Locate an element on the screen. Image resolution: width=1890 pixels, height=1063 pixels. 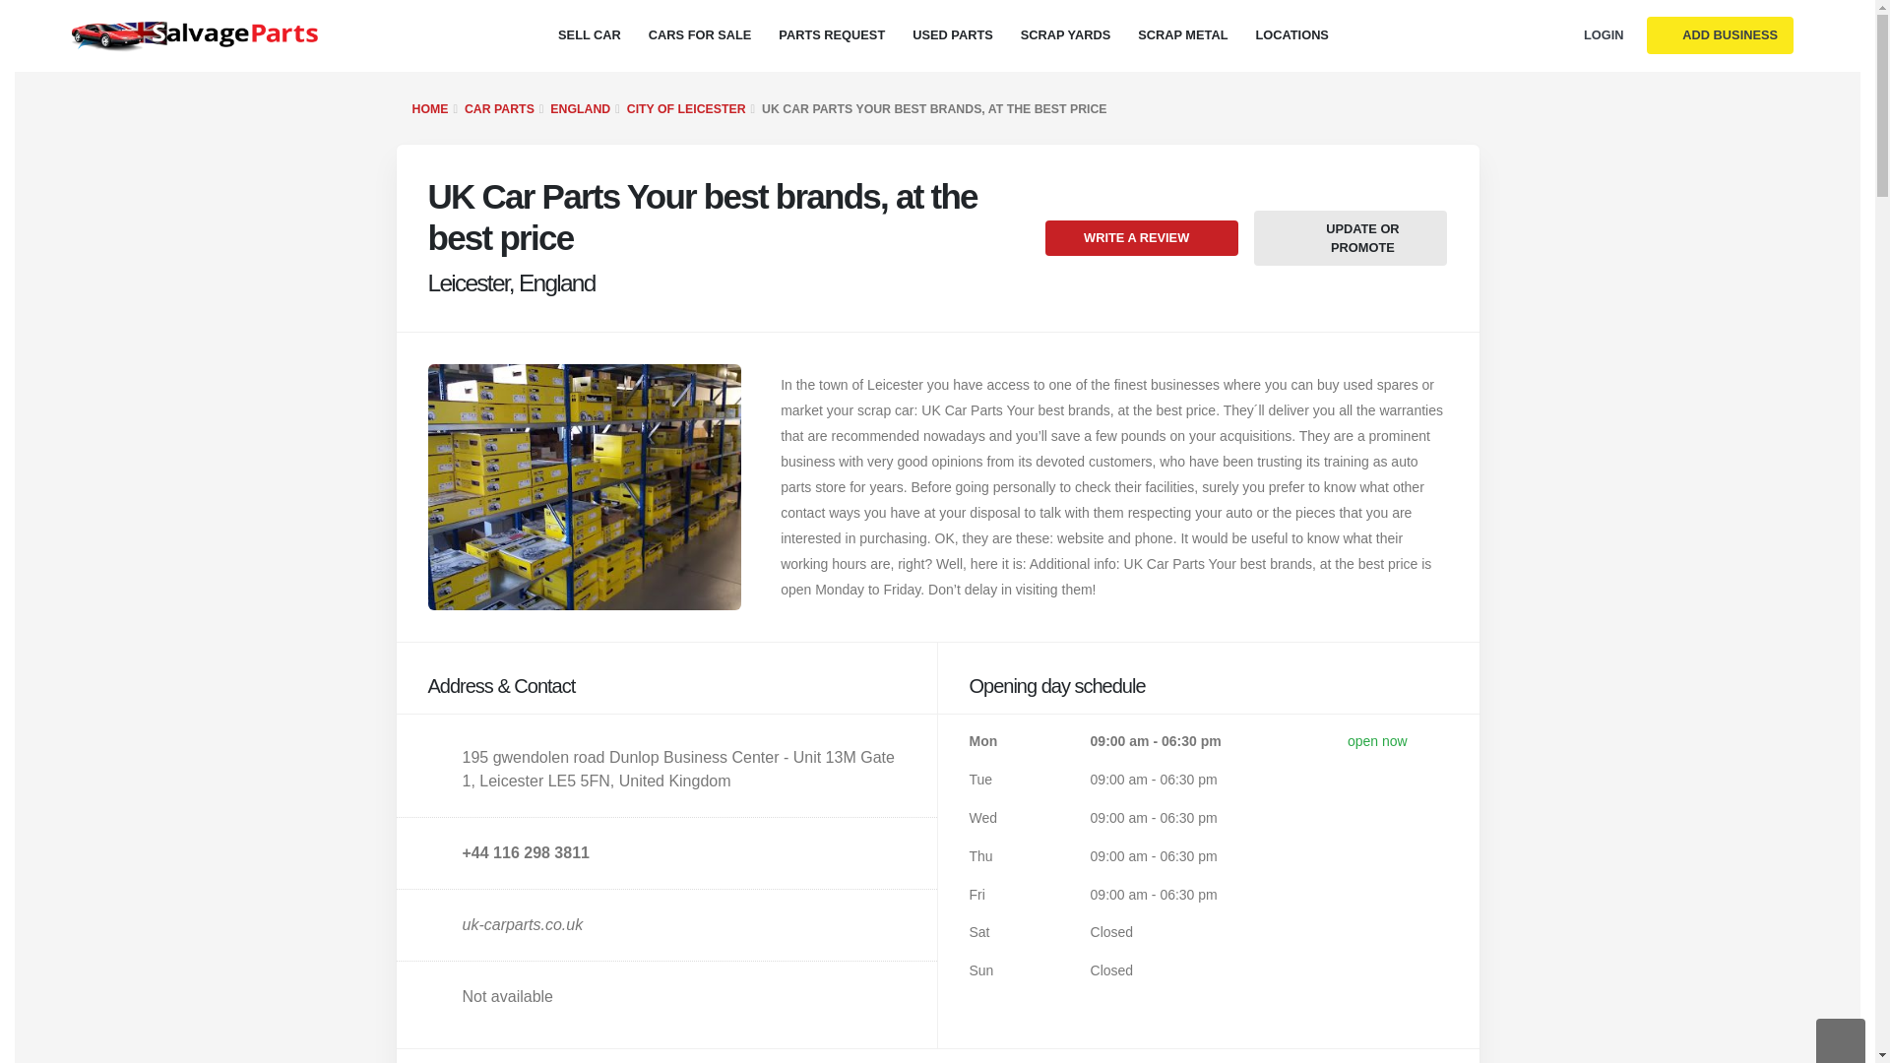
USED PARTS is located at coordinates (953, 35).